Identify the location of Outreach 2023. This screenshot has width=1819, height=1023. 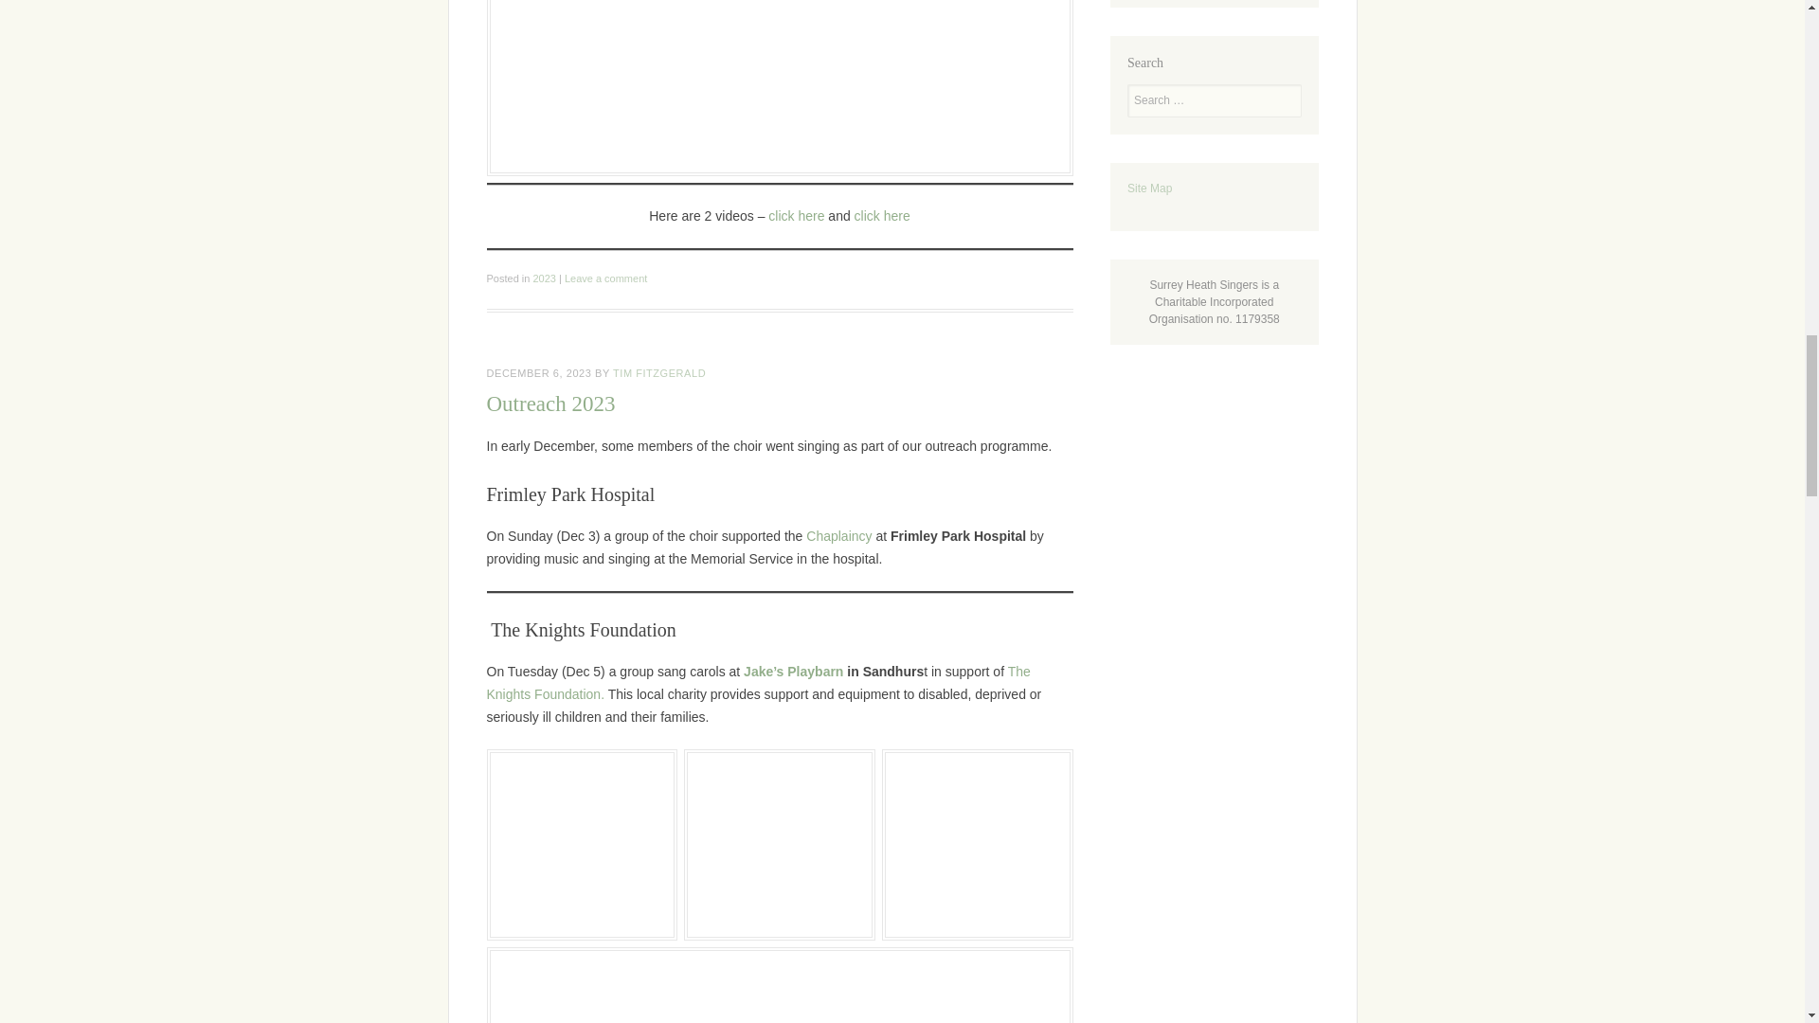
(551, 404).